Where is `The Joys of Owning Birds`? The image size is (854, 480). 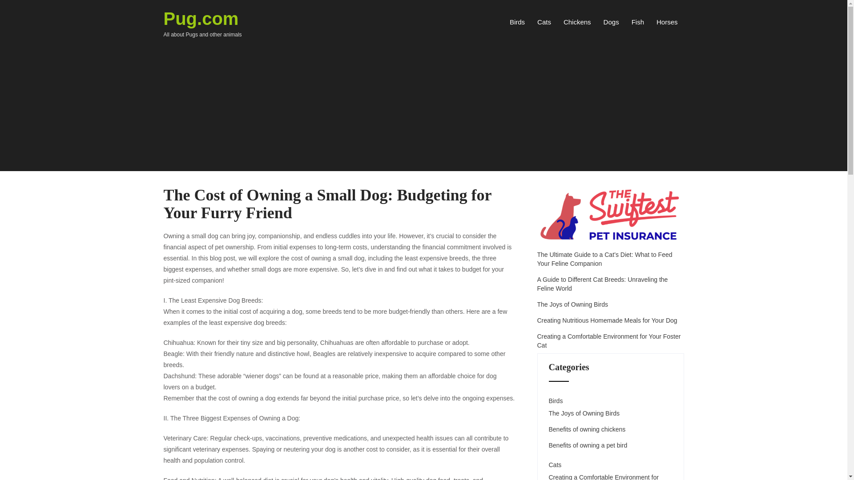 The Joys of Owning Birds is located at coordinates (667, 22).